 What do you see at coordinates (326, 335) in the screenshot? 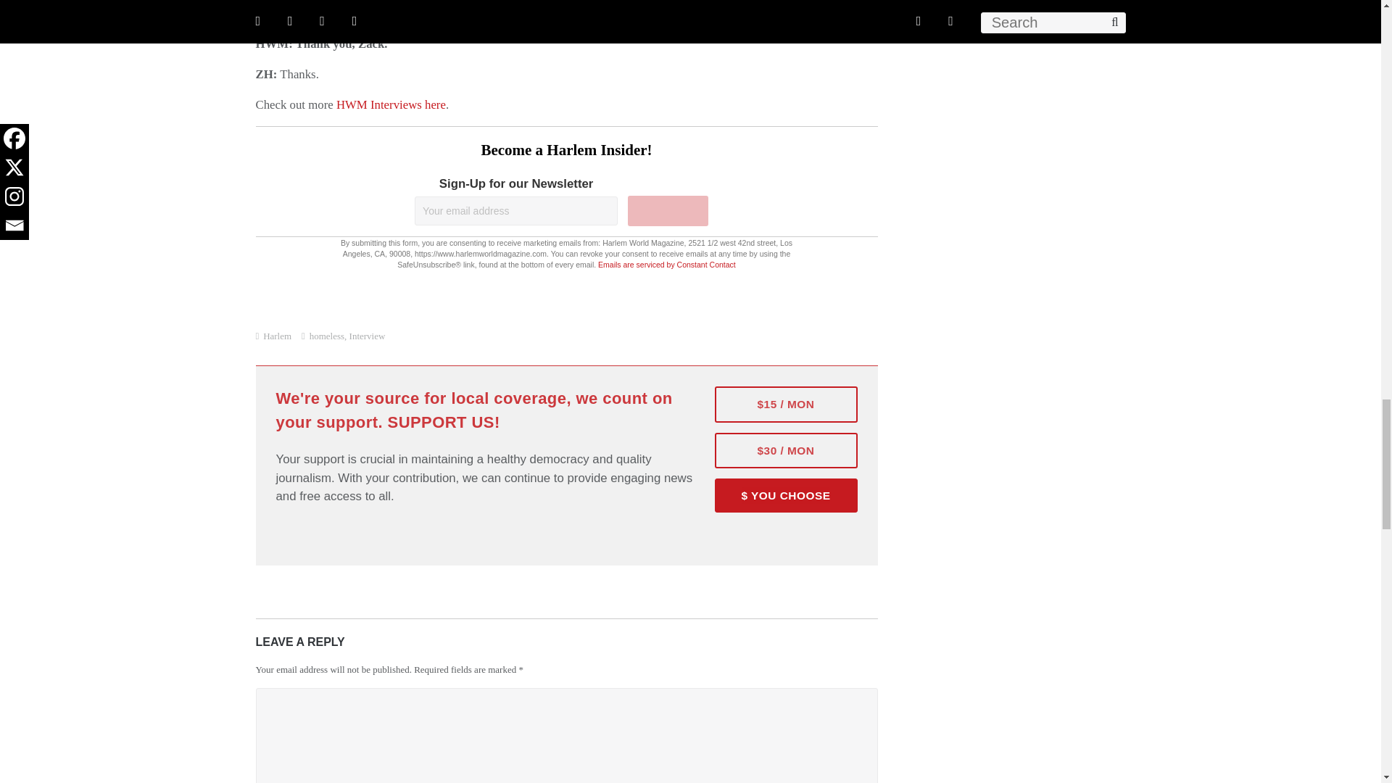
I see `homeless` at bounding box center [326, 335].